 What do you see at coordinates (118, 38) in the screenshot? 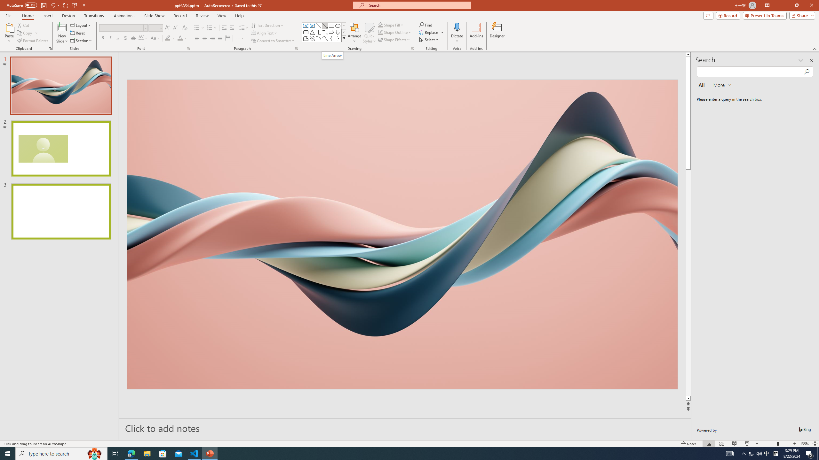
I see `Underline` at bounding box center [118, 38].